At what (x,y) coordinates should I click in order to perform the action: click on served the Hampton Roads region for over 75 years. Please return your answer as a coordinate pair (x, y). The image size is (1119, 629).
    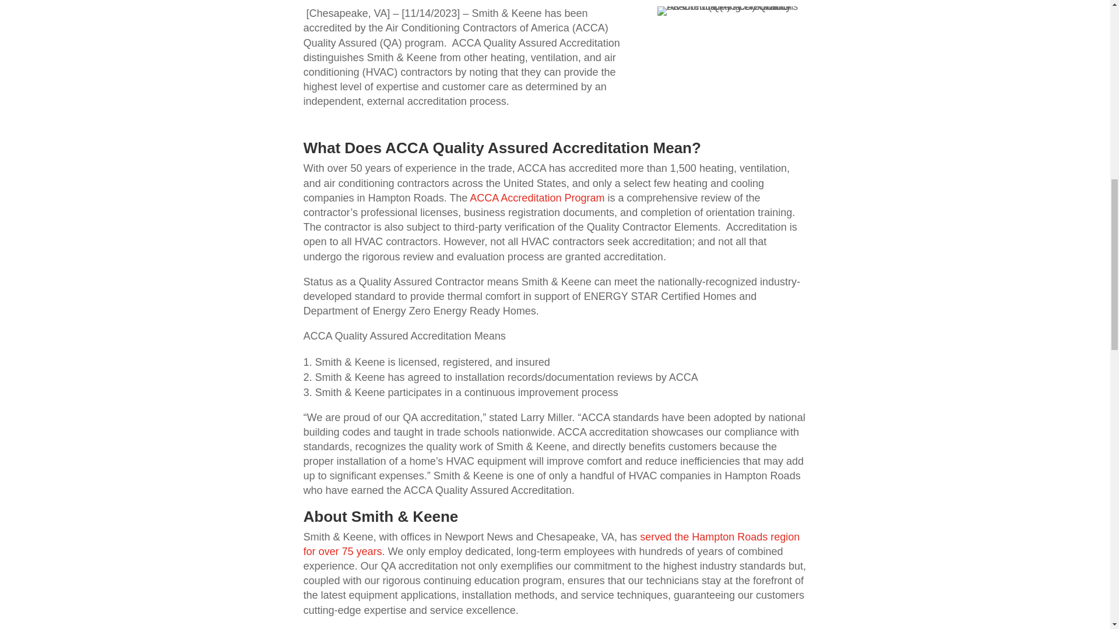
    Looking at the image, I should click on (551, 544).